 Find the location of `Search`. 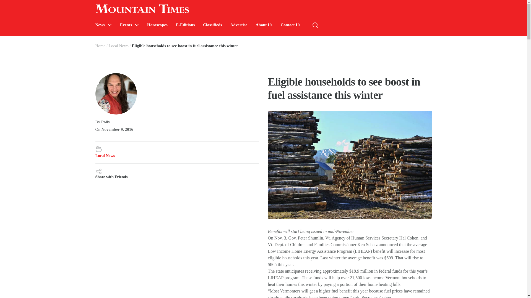

Search is located at coordinates (465, 41).